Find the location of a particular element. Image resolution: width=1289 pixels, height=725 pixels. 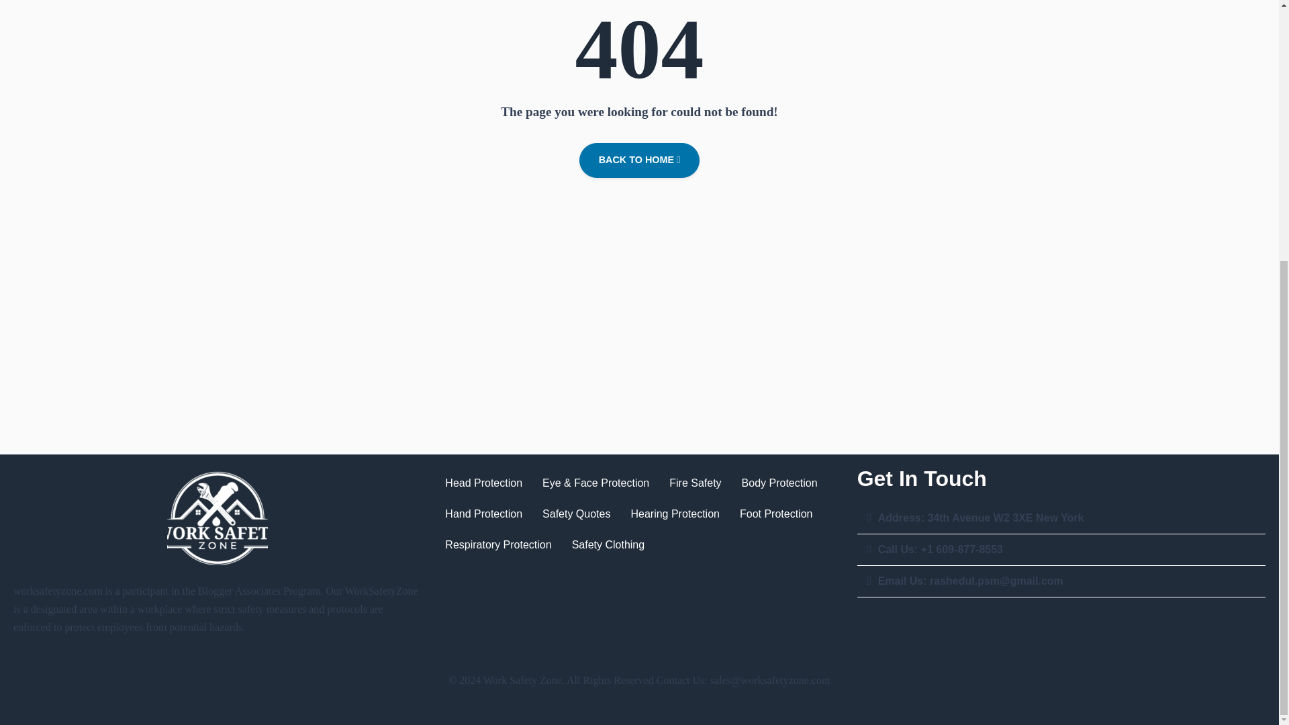

Safety Clothing is located at coordinates (608, 545).